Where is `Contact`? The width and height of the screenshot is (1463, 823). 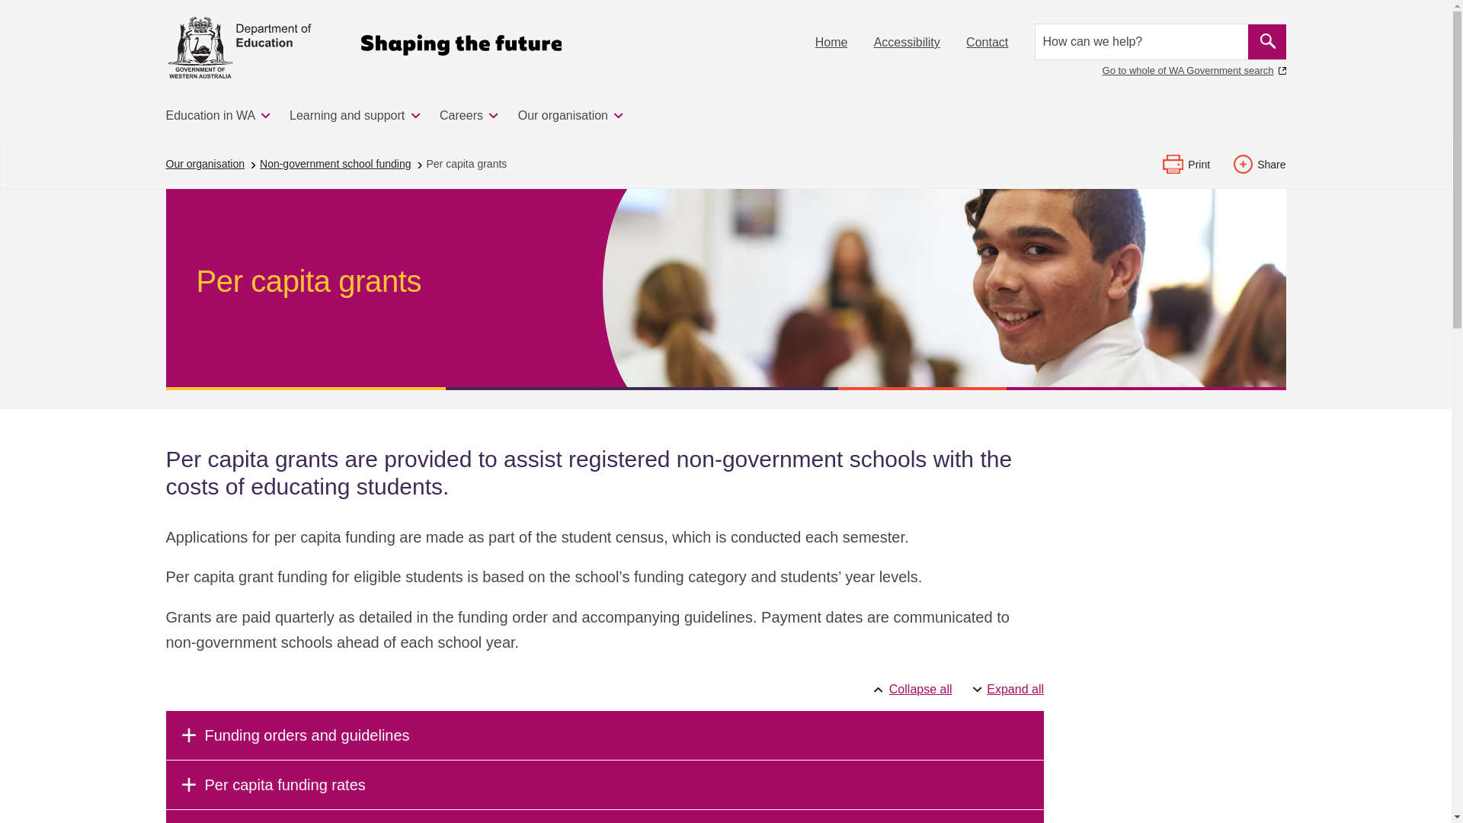
Contact is located at coordinates (986, 43).